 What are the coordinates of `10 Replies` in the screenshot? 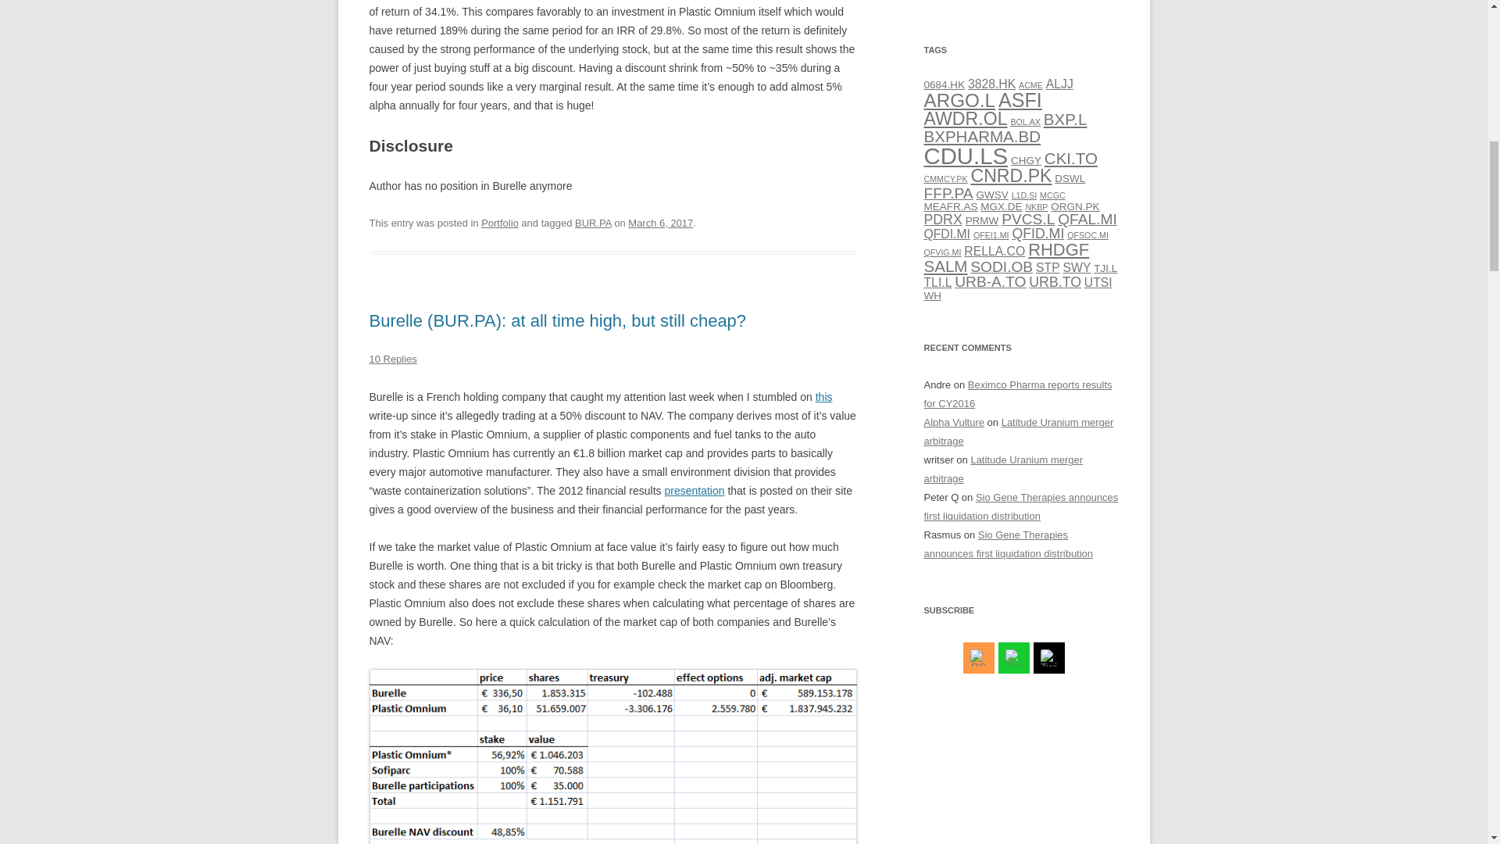 It's located at (392, 359).